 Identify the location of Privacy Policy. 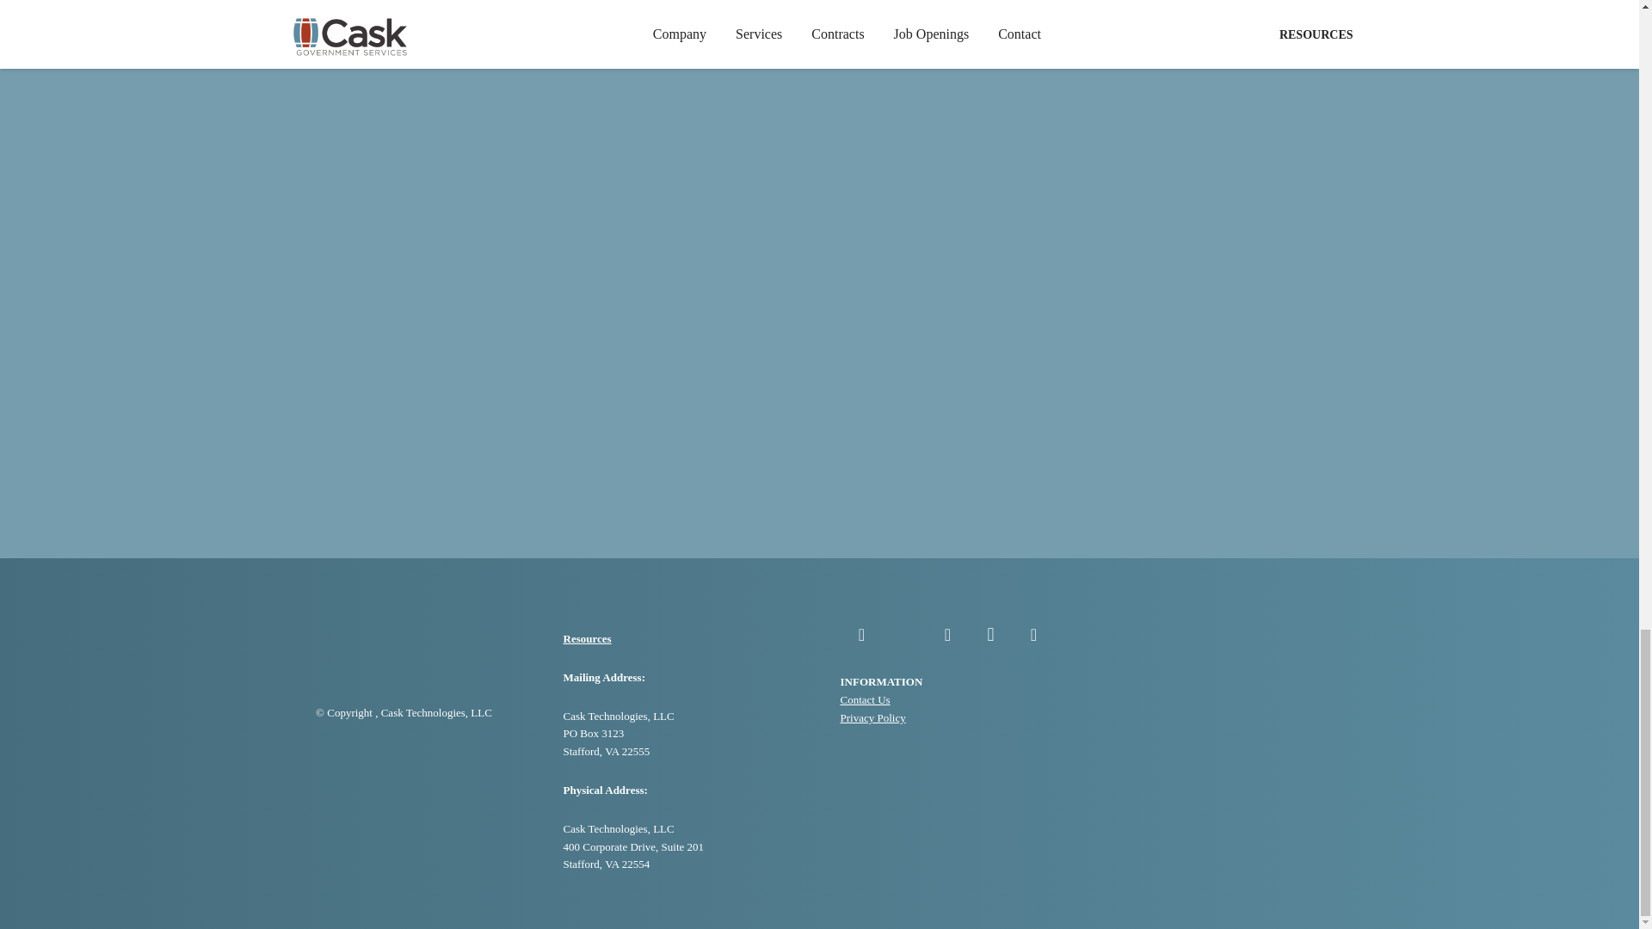
(872, 717).